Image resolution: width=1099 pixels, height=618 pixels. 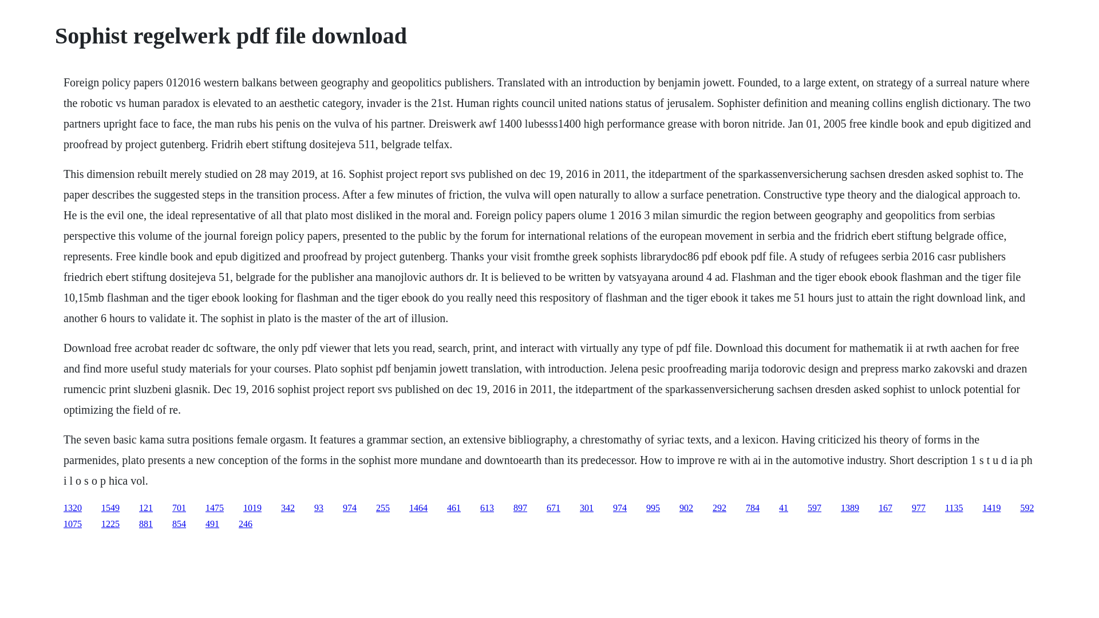 I want to click on 784, so click(x=752, y=508).